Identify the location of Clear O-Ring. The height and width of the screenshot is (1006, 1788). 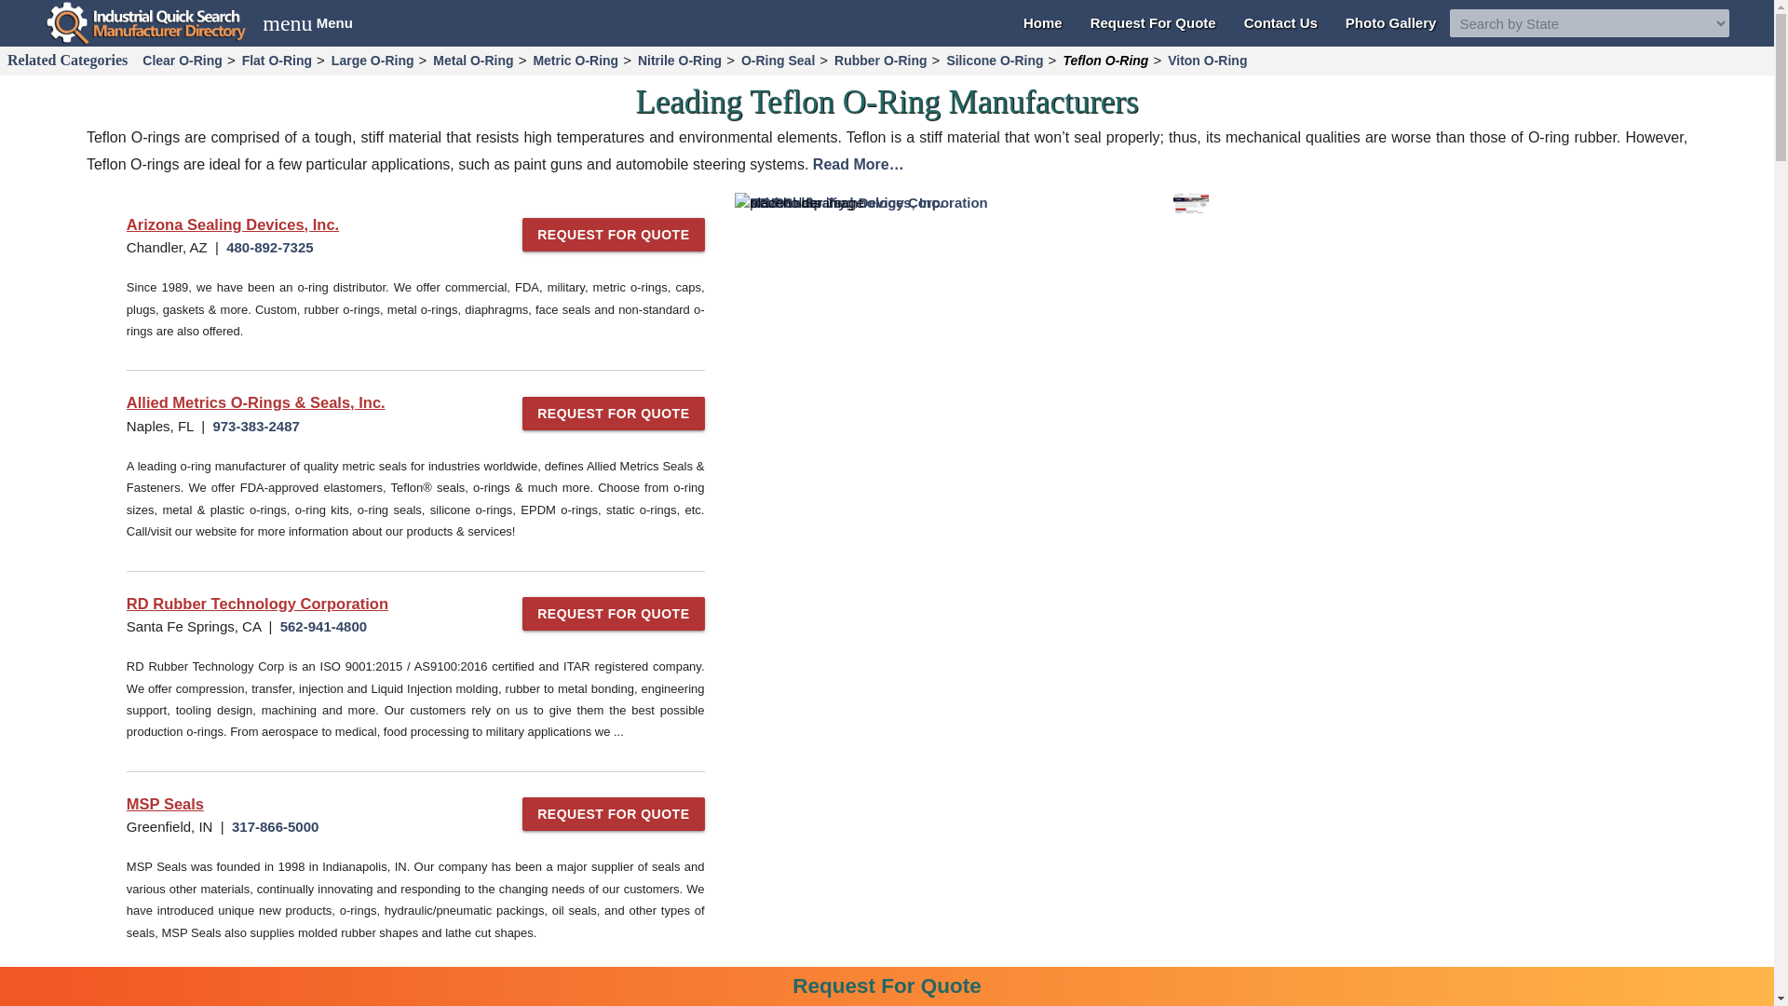
(182, 60).